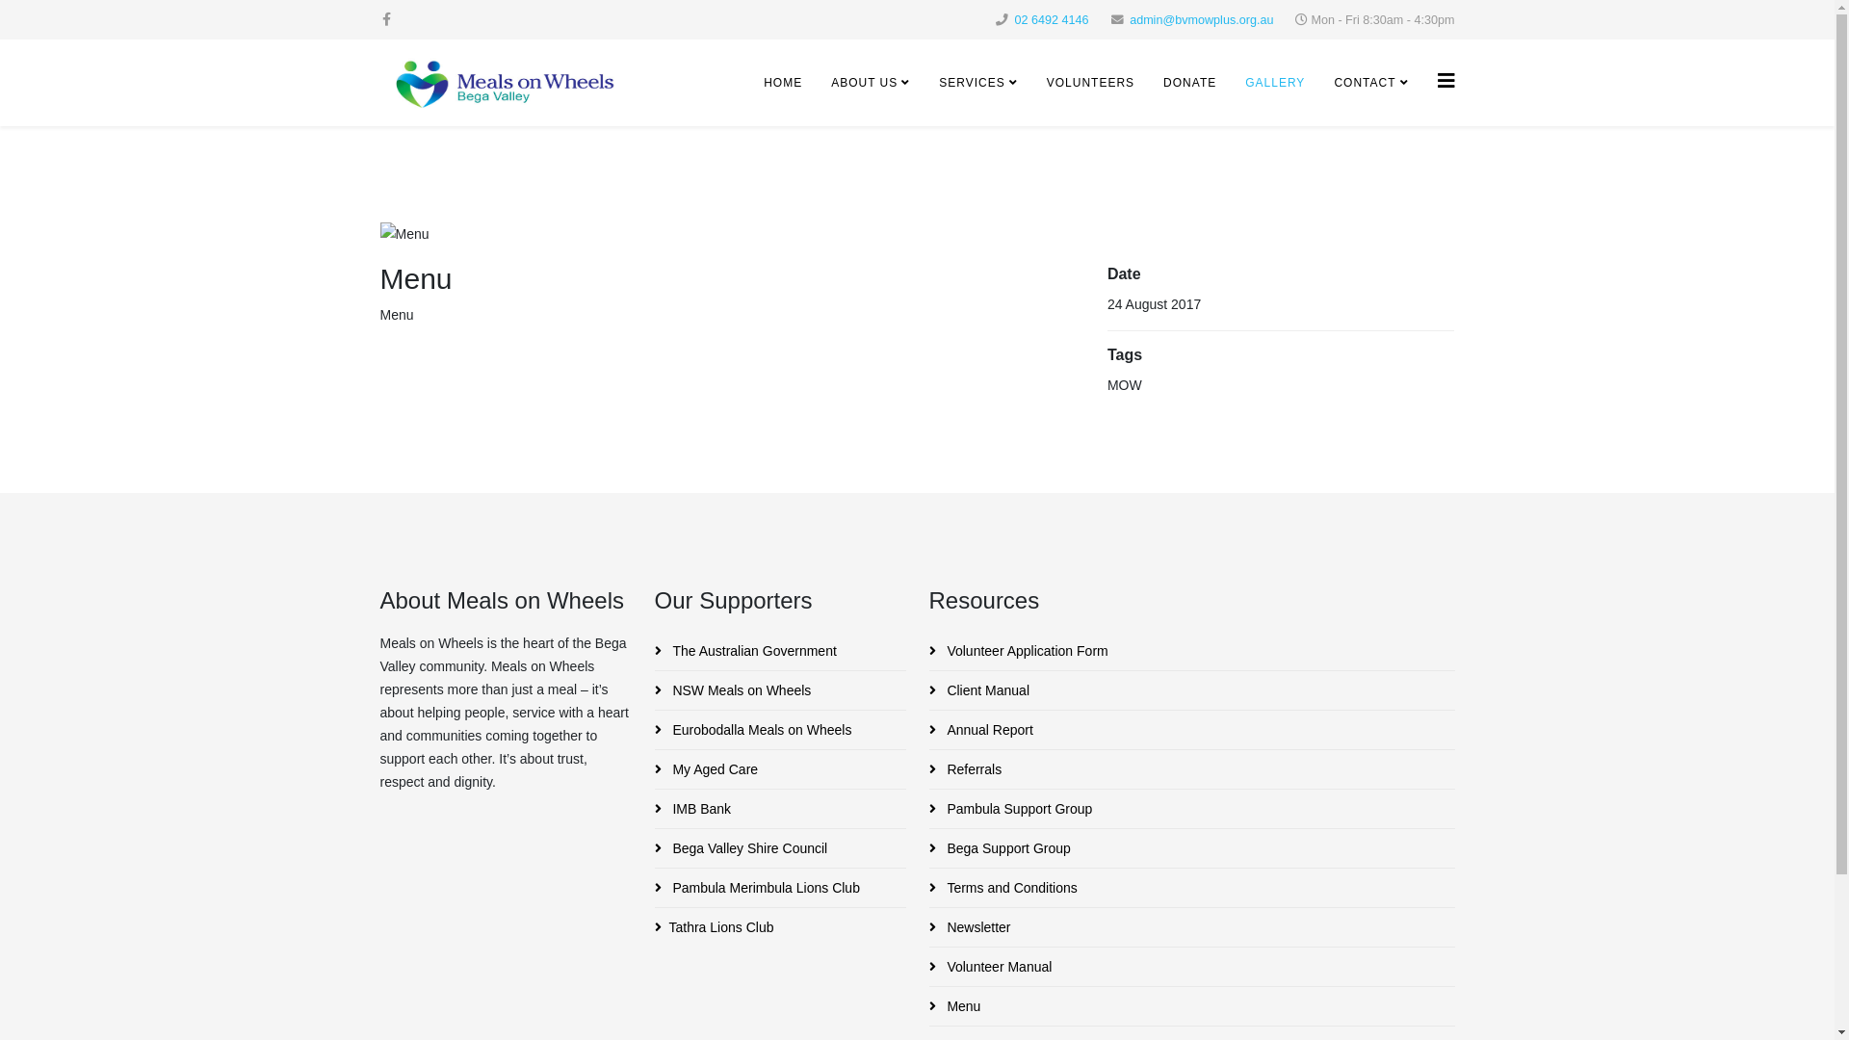 The width and height of the screenshot is (1849, 1040). I want to click on Helix3 Megamenu Options, so click(1445, 81).